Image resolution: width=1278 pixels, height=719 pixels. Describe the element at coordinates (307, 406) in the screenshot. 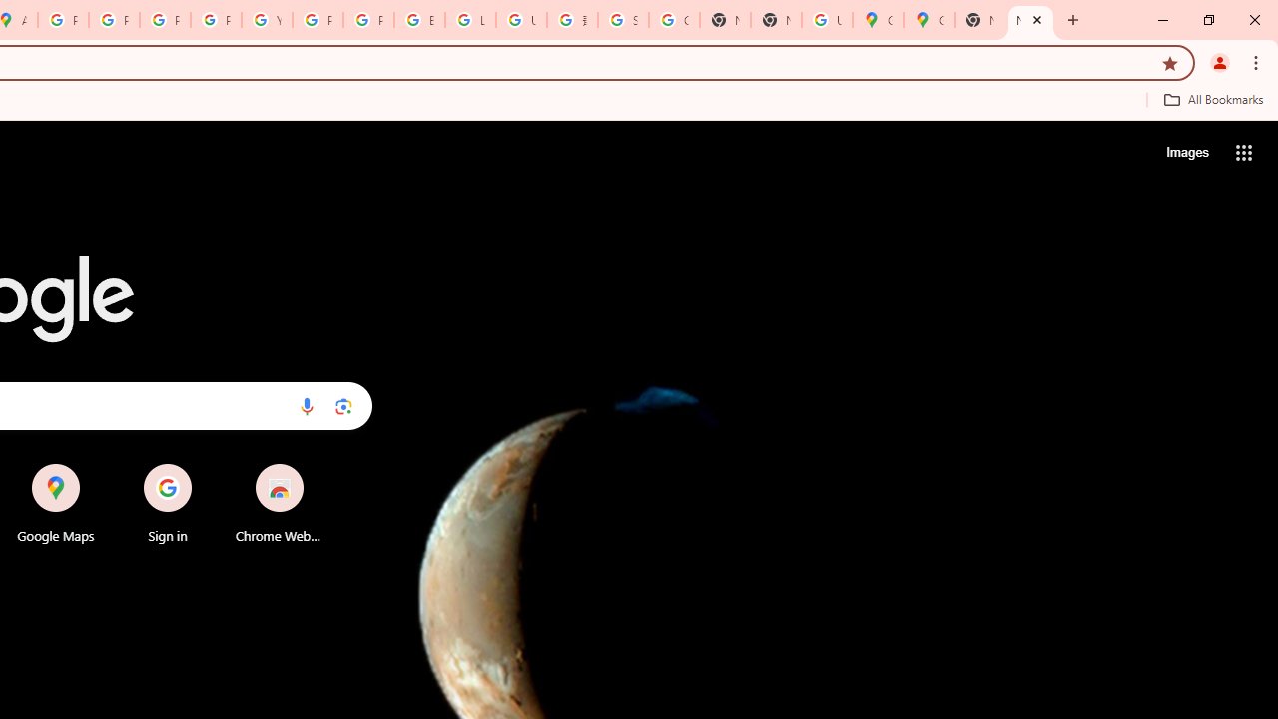

I see `Search by voice` at that location.